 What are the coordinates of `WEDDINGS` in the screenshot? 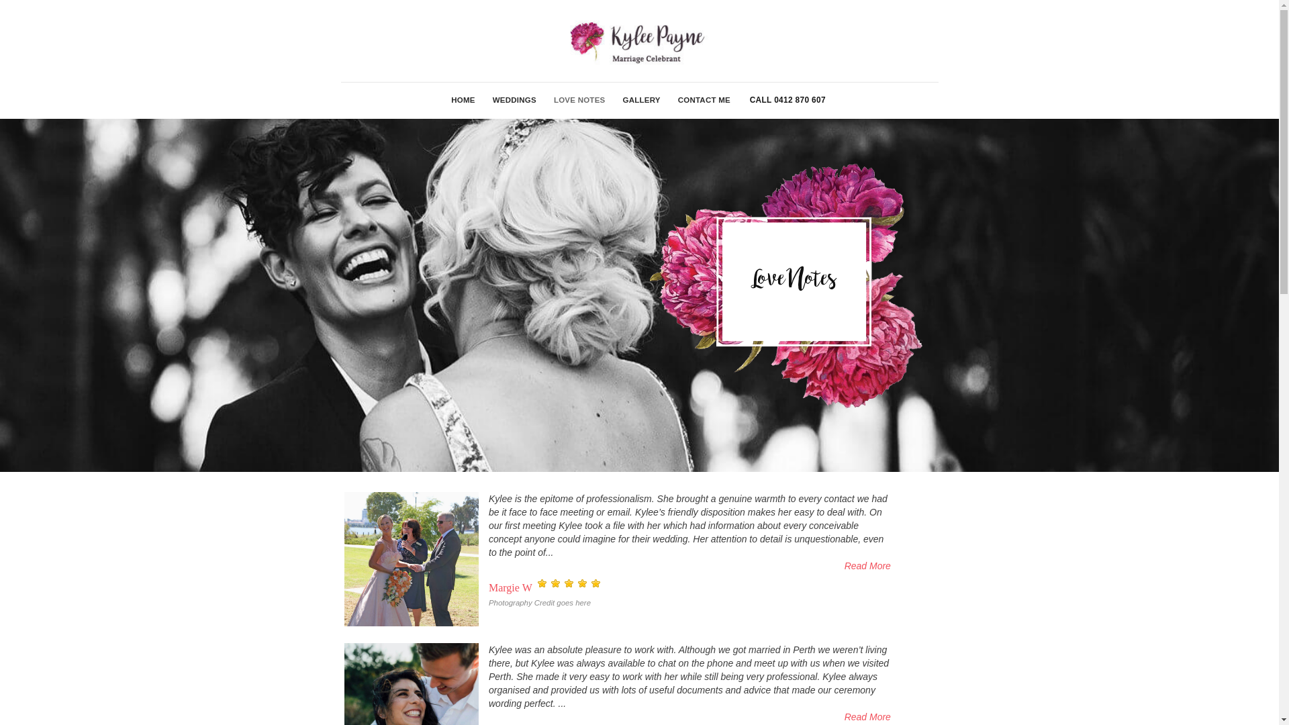 It's located at (514, 101).